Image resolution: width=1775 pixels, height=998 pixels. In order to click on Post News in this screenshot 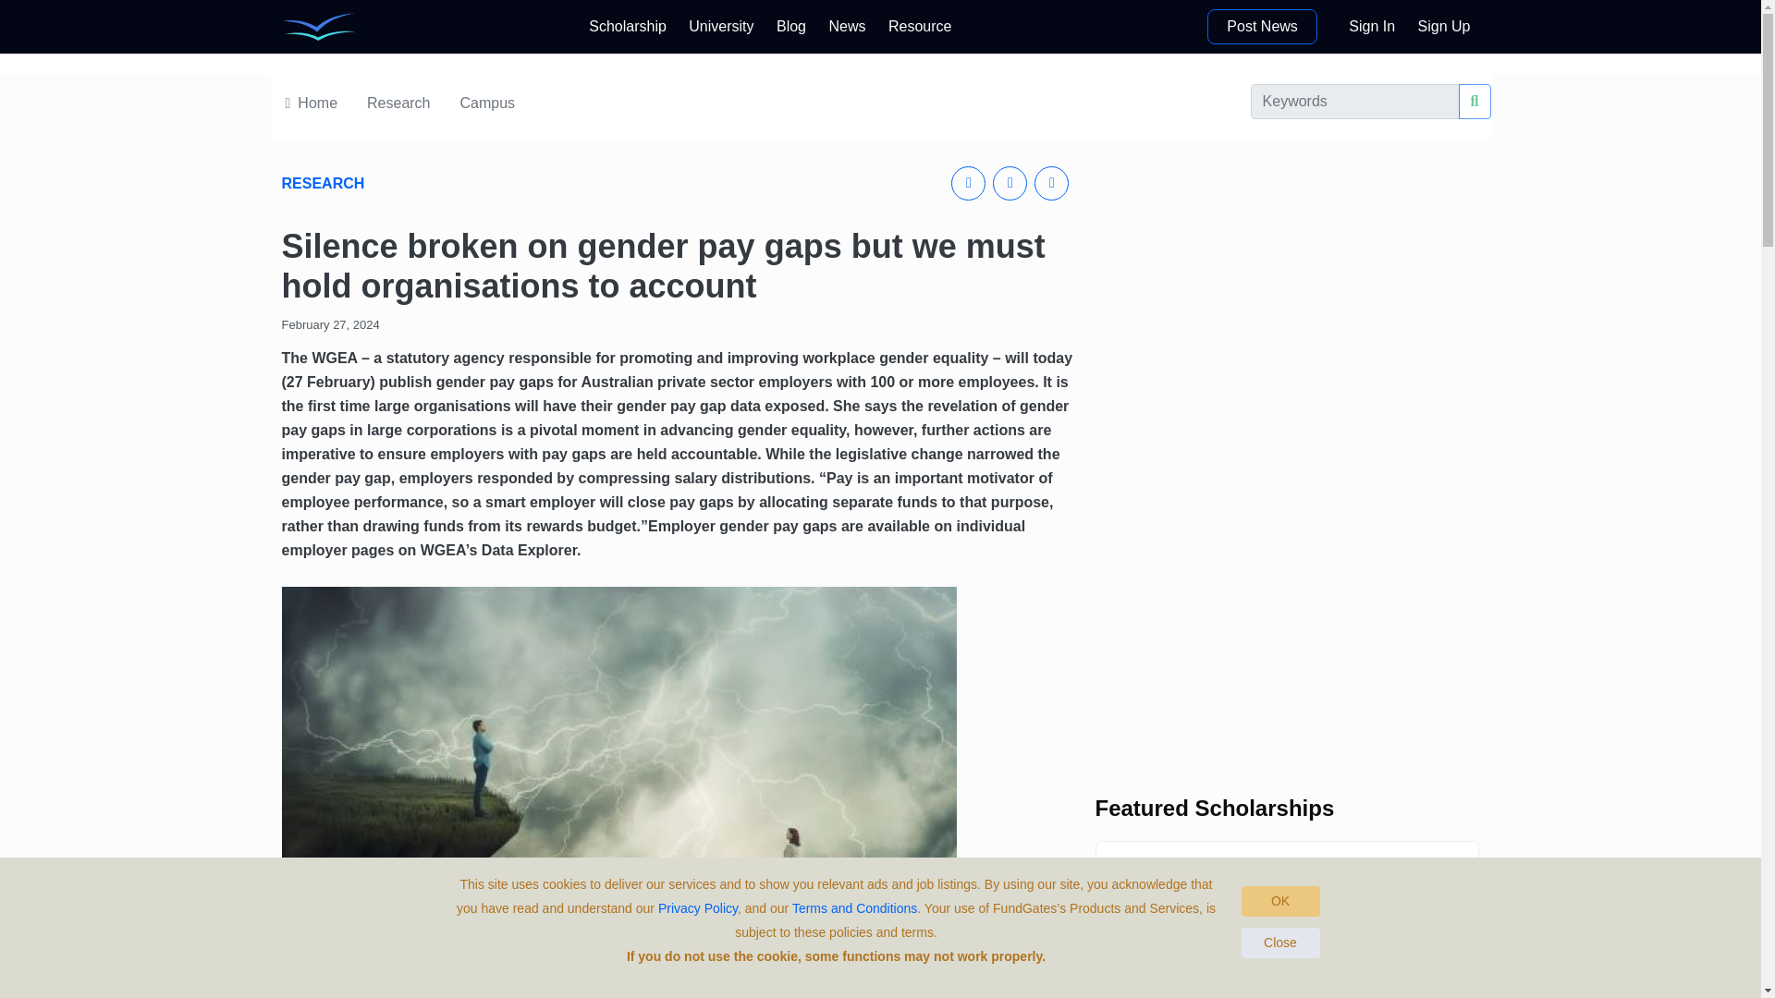, I will do `click(847, 26)`.